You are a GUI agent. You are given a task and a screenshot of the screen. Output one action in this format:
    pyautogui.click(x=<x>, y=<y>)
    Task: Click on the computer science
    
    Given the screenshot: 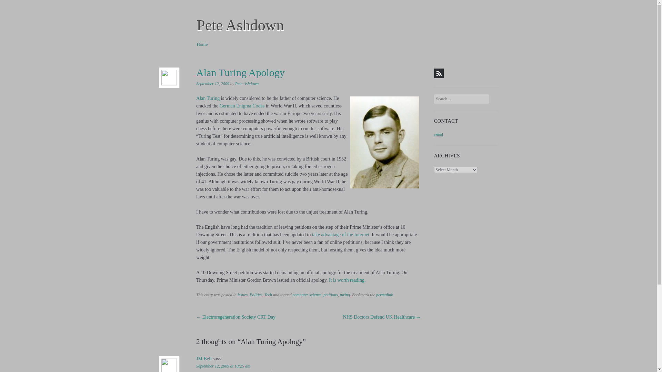 What is the action you would take?
    pyautogui.click(x=307, y=294)
    